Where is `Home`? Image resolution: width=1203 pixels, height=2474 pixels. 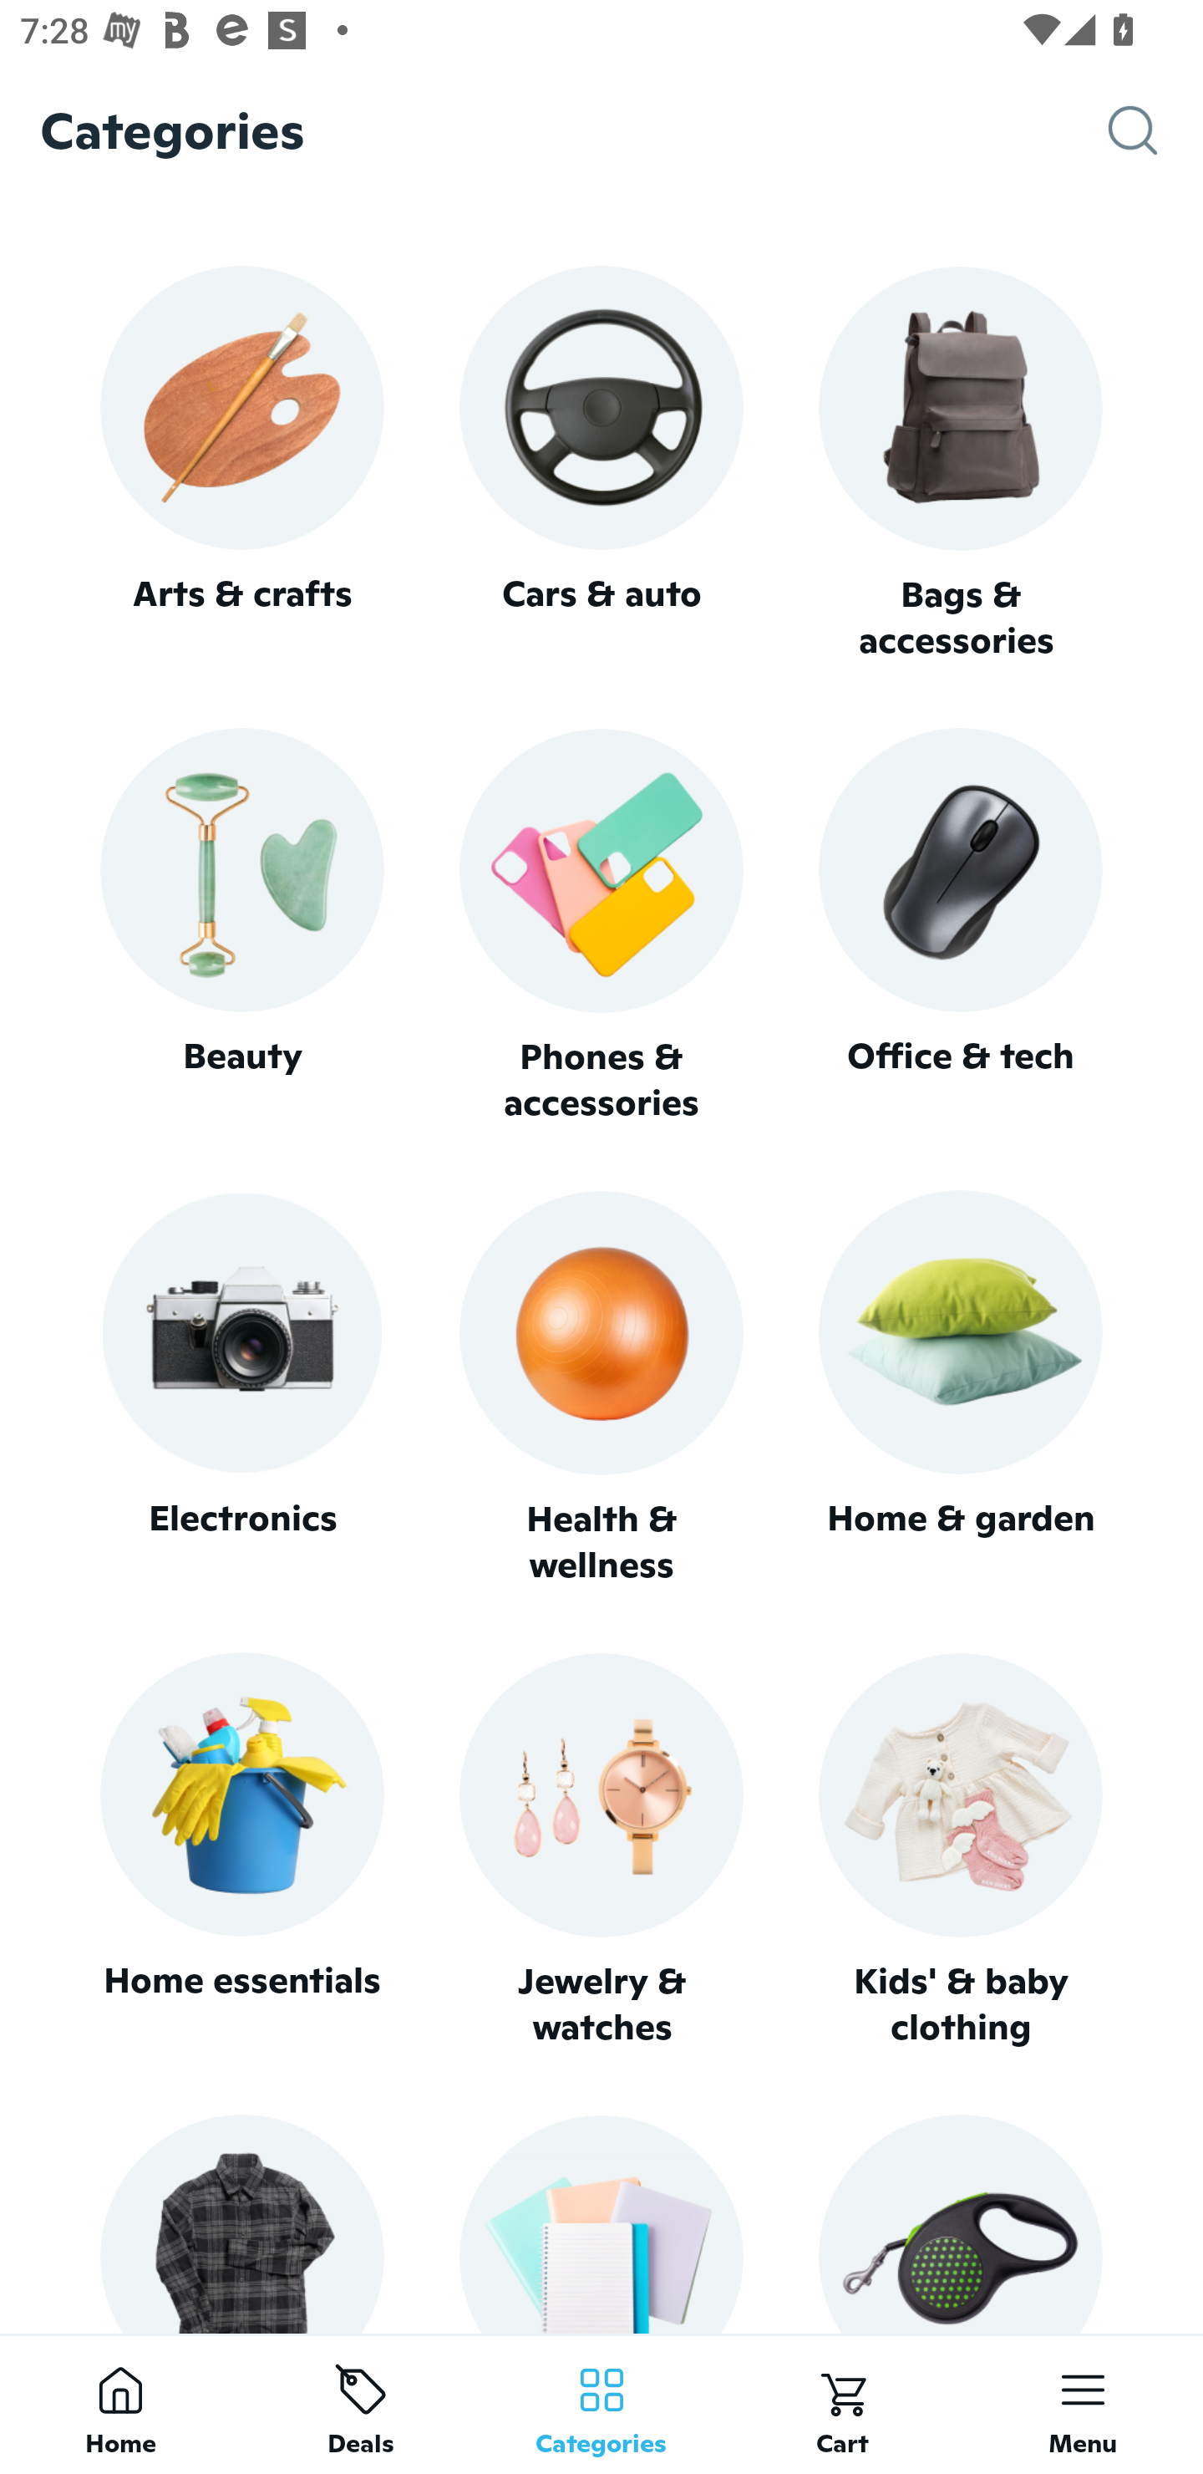 Home is located at coordinates (120, 2404).